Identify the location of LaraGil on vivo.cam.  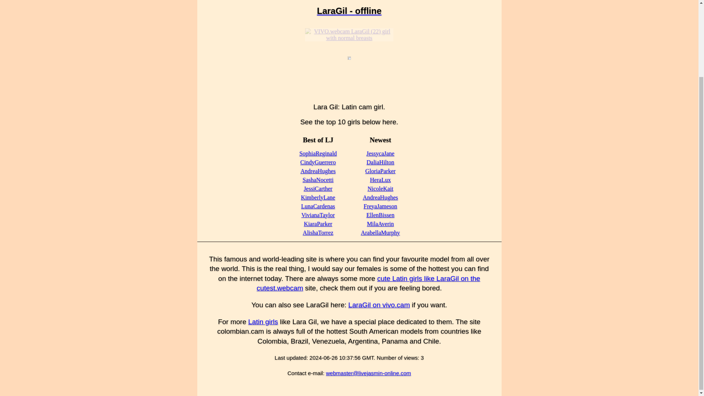
(379, 305).